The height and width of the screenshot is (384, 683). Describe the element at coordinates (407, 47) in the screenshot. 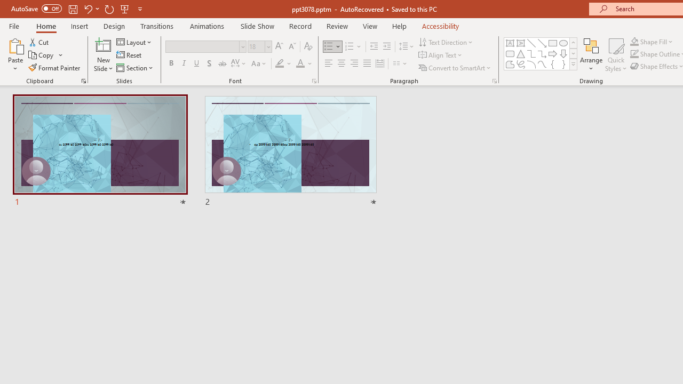

I see `Line Spacing` at that location.